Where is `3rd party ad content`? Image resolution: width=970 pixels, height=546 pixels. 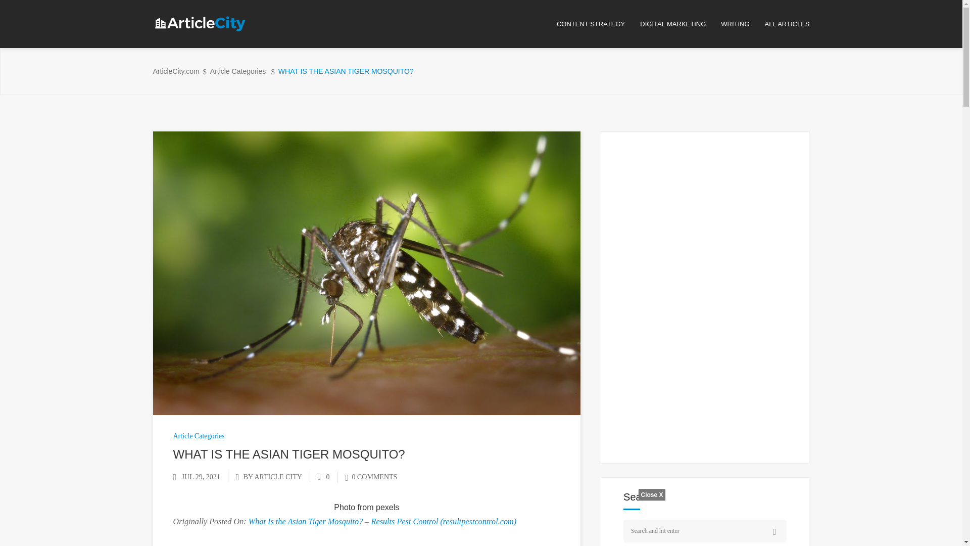
3rd party ad content is located at coordinates (480, 523).